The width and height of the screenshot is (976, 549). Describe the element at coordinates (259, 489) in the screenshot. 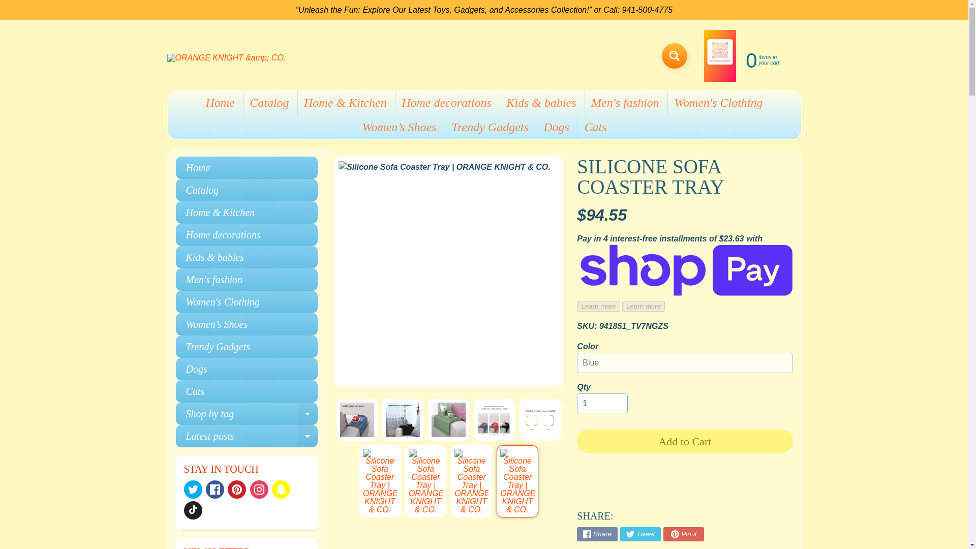

I see `Instagram` at that location.